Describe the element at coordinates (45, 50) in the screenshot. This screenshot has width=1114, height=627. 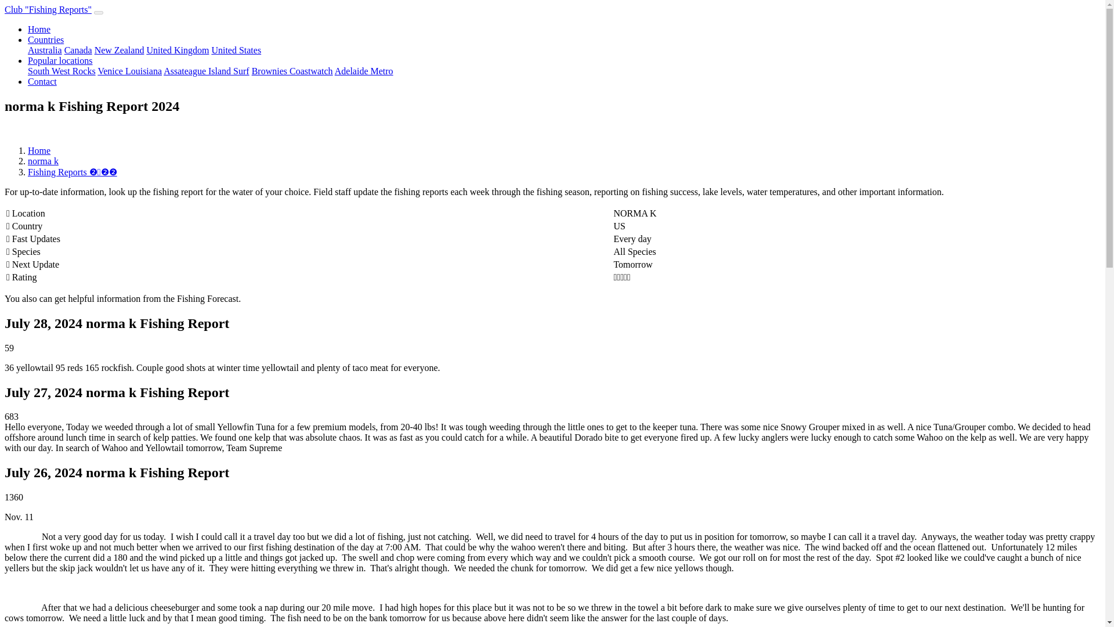
I see `Australia` at that location.